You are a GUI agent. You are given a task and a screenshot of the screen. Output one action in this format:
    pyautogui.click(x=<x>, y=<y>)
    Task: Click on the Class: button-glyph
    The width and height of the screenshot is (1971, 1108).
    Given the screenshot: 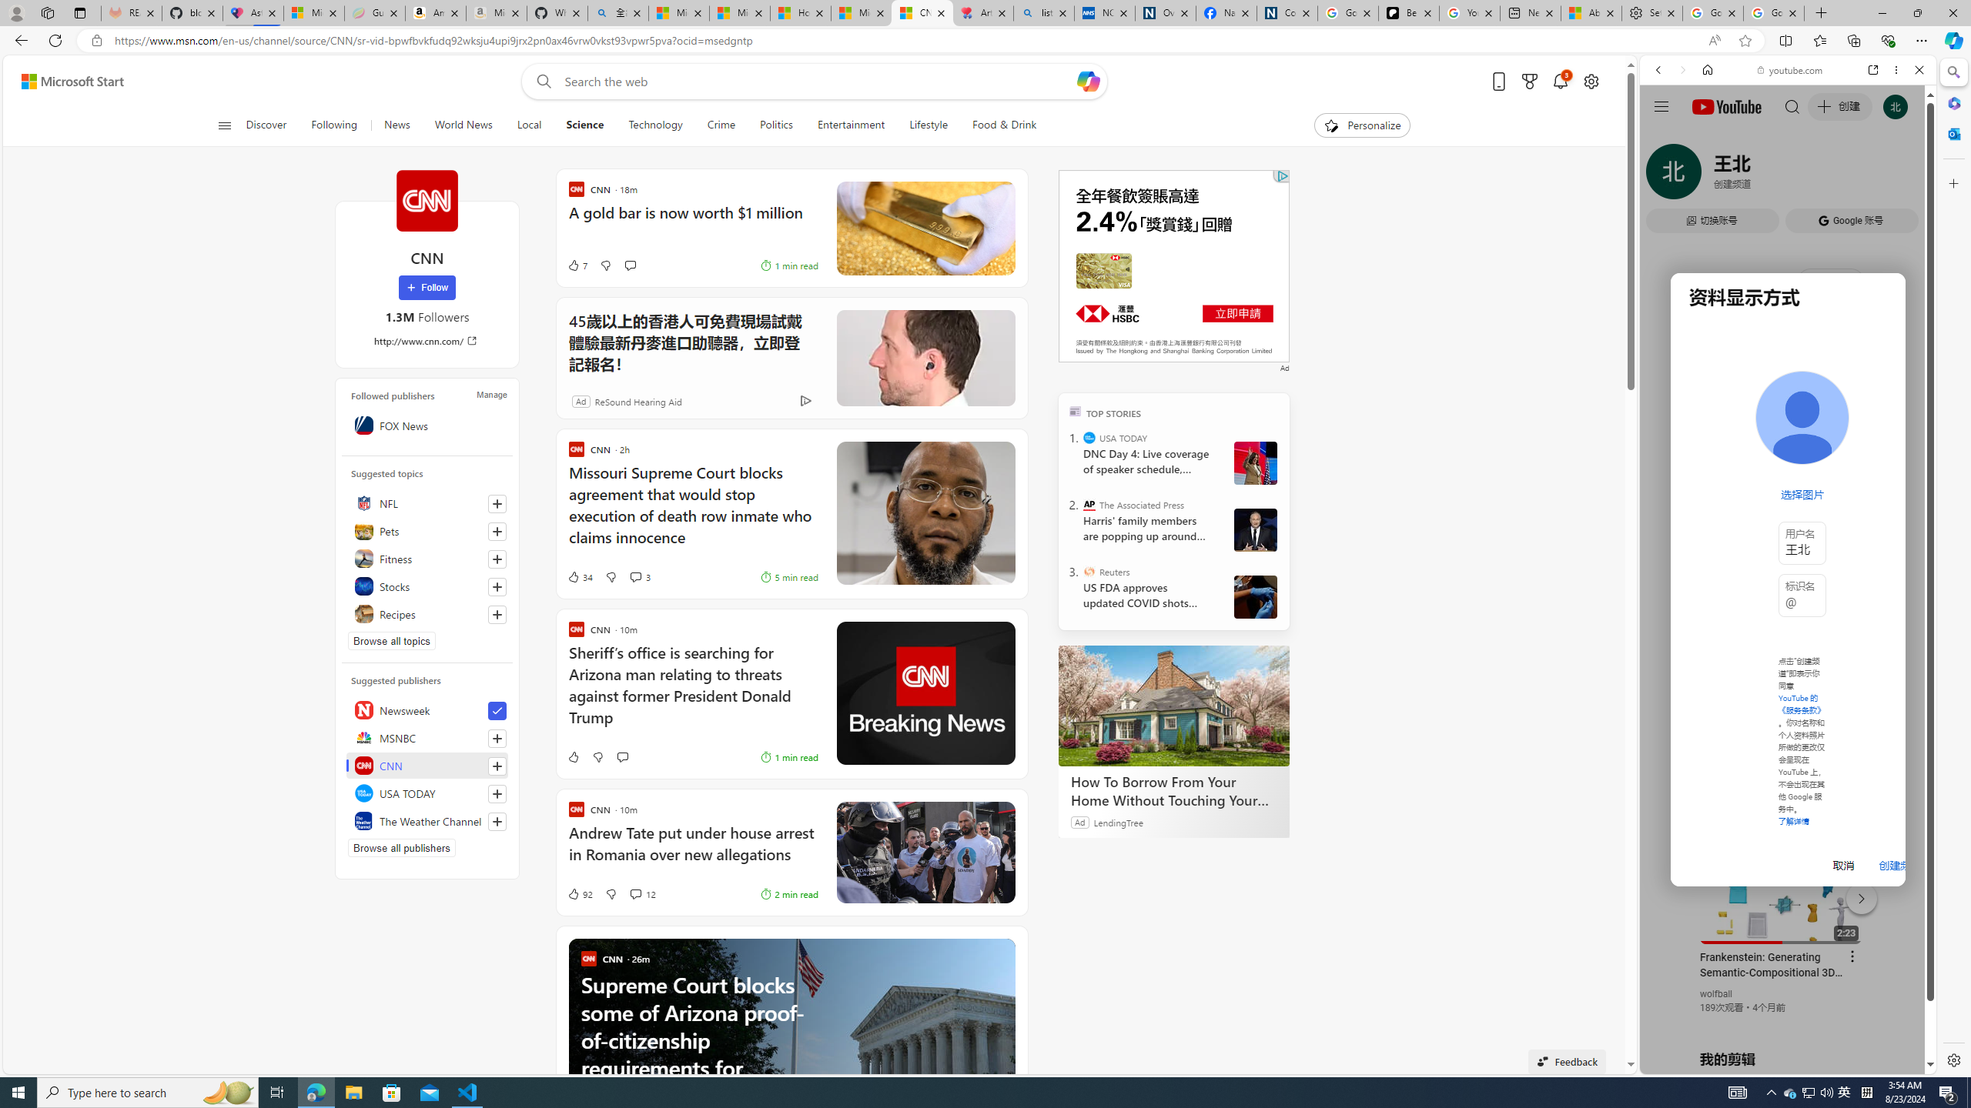 What is the action you would take?
    pyautogui.click(x=225, y=125)
    